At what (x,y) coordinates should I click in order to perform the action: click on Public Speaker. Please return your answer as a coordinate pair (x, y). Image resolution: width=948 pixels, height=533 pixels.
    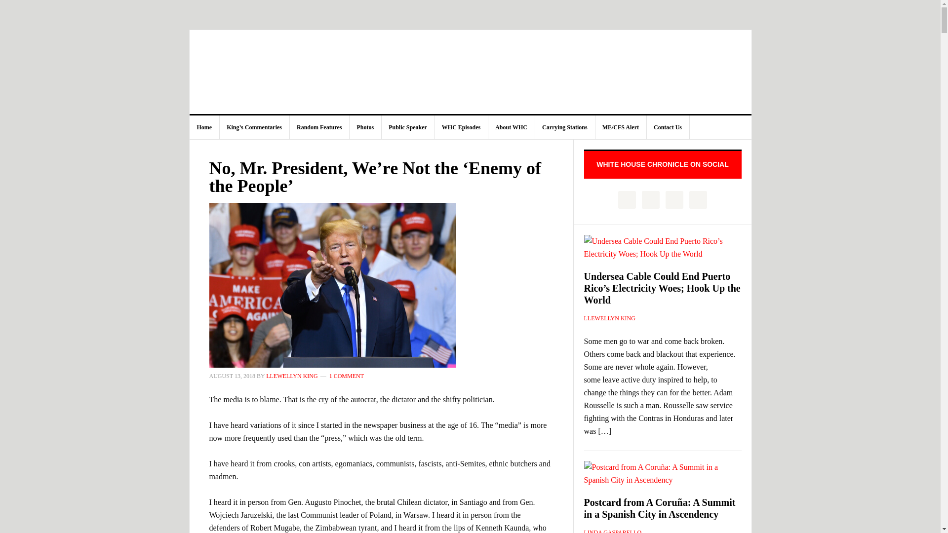
    Looking at the image, I should click on (408, 127).